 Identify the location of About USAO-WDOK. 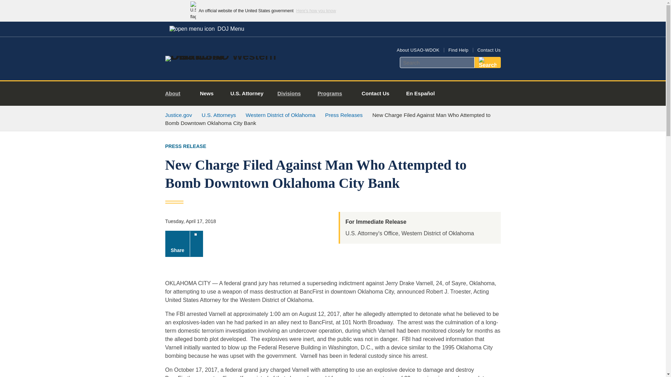
(418, 50).